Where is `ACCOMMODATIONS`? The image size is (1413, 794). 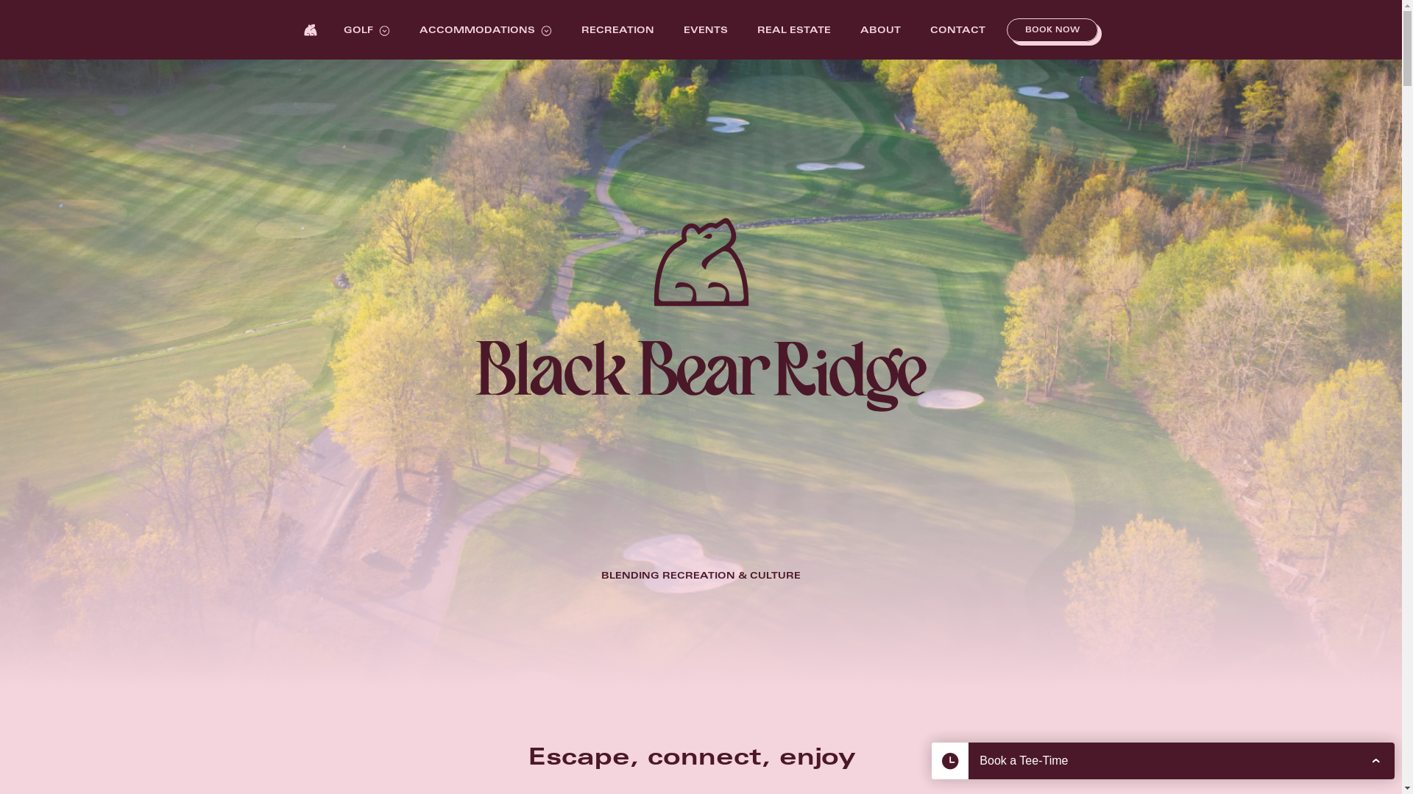 ACCOMMODATIONS is located at coordinates (477, 31).